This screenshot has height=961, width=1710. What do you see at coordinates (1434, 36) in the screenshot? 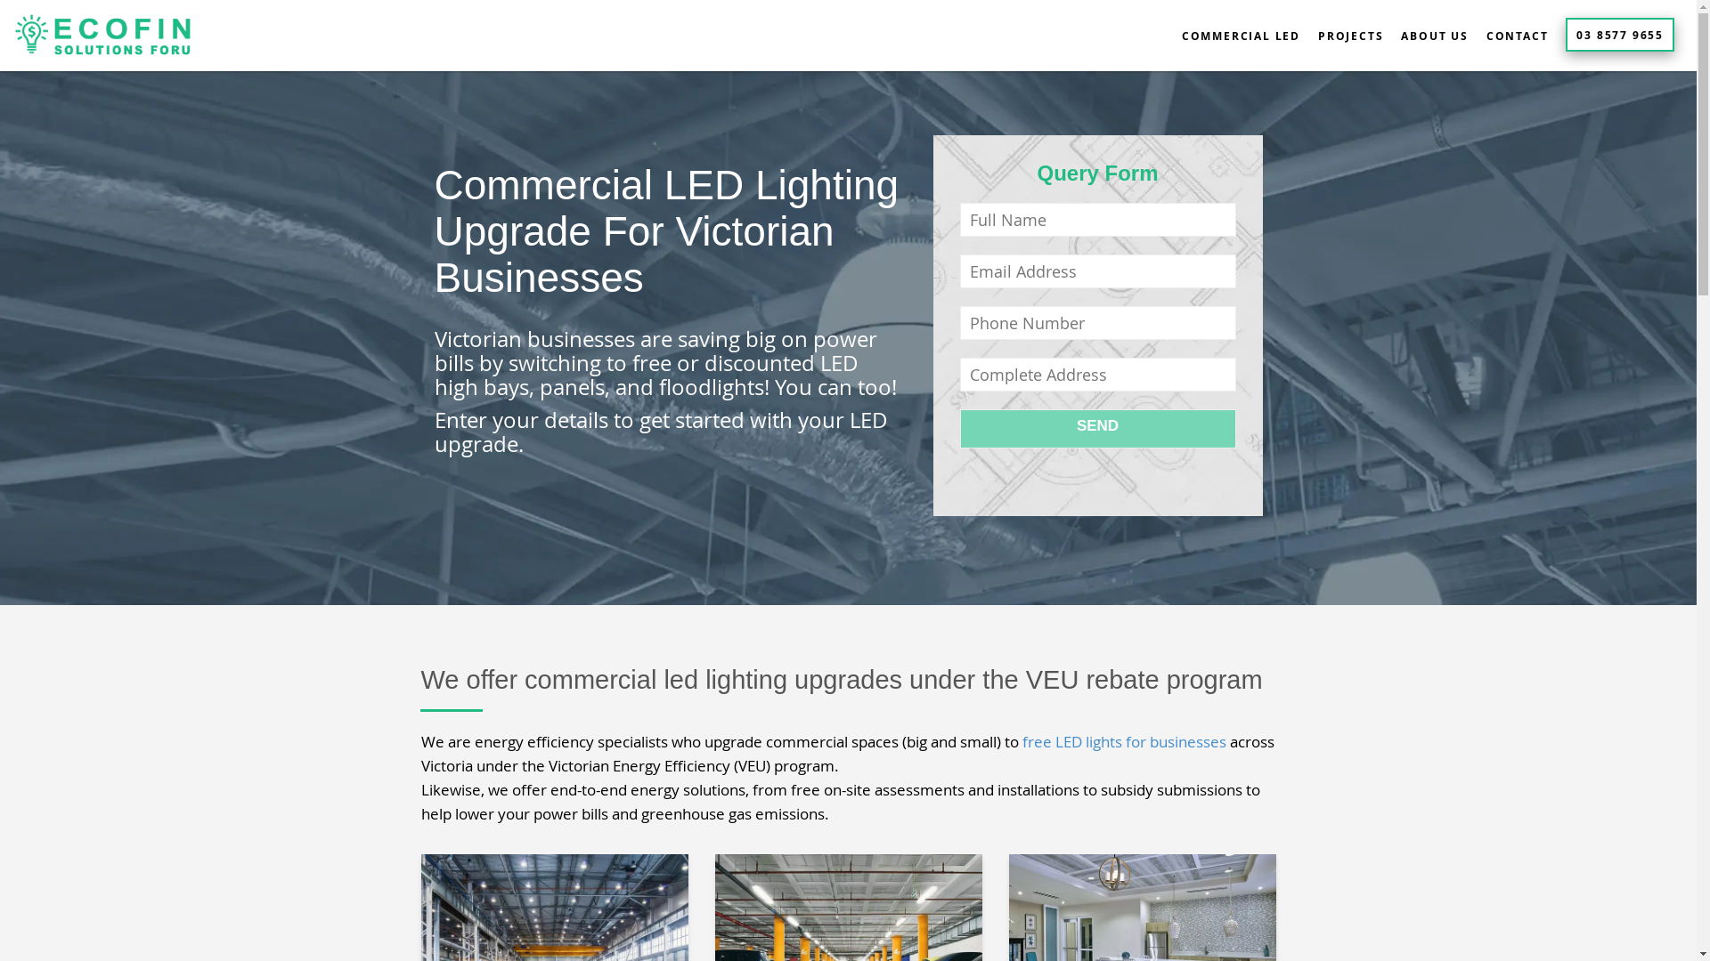
I see `ABOUT US` at bounding box center [1434, 36].